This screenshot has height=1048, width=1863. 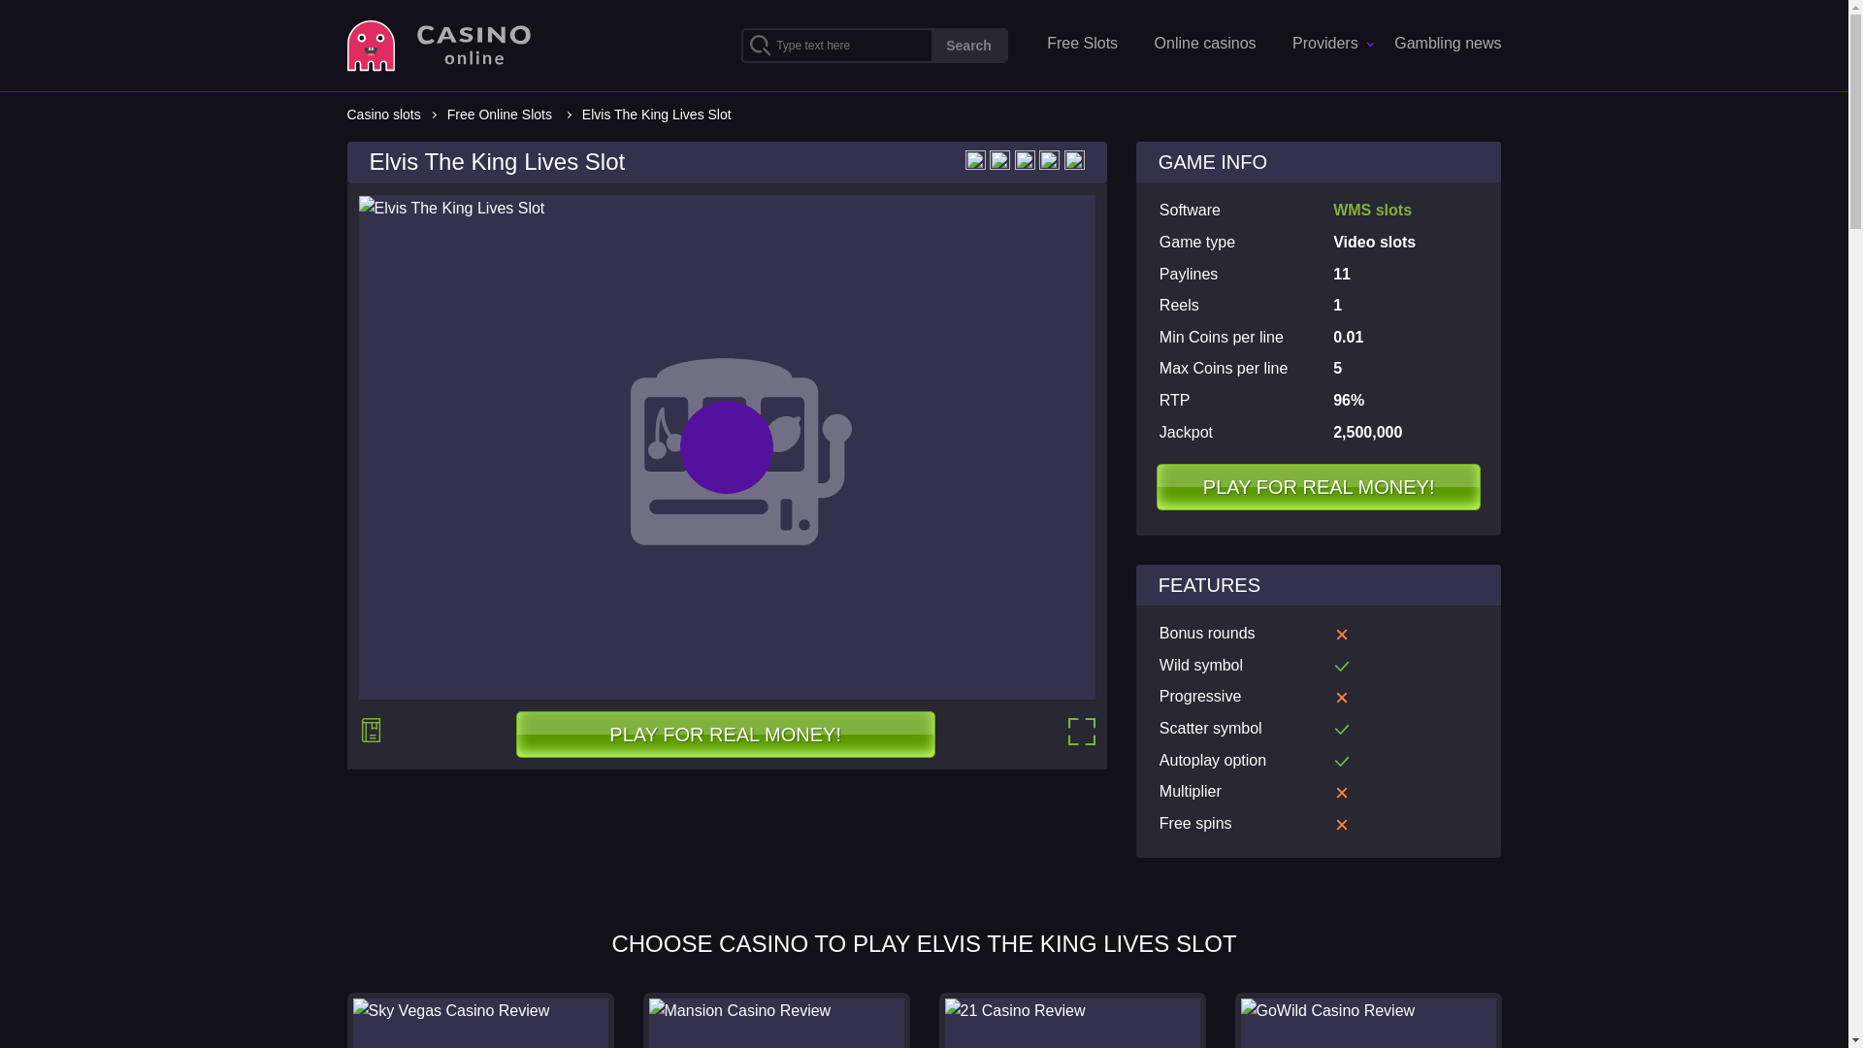 What do you see at coordinates (968, 45) in the screenshot?
I see `Search` at bounding box center [968, 45].